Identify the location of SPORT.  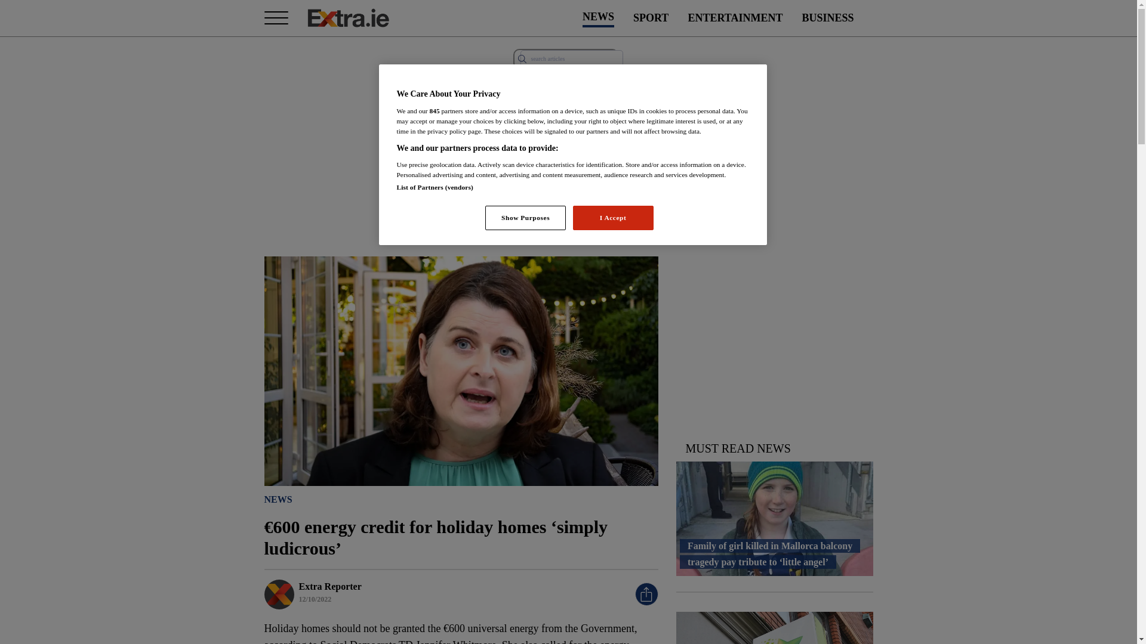
(651, 18).